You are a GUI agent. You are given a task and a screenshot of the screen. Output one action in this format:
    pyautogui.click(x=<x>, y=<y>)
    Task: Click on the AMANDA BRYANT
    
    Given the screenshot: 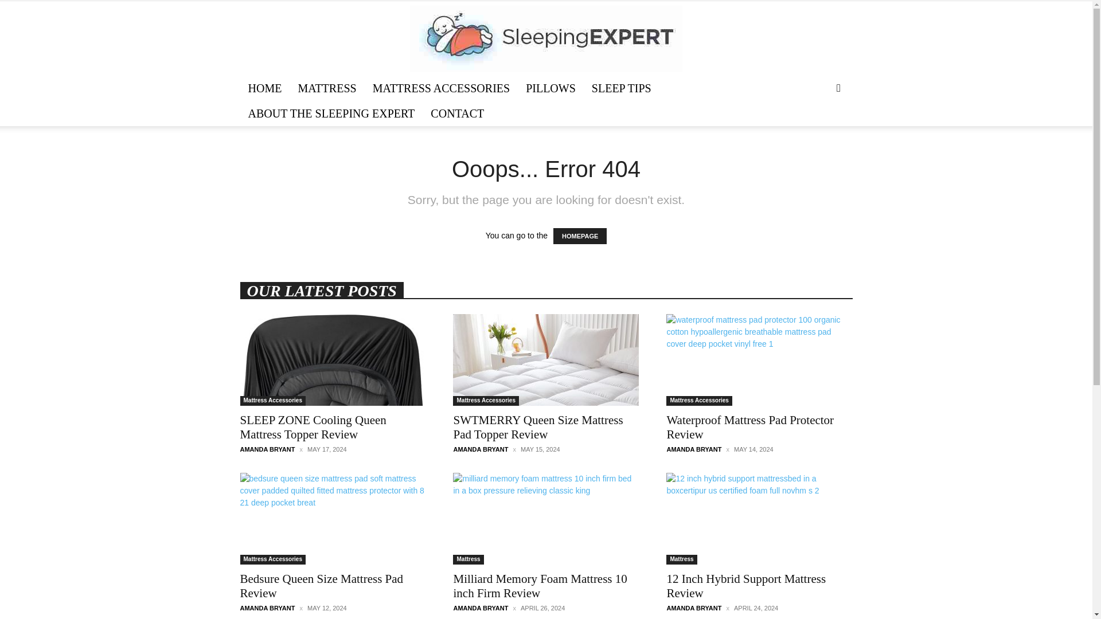 What is the action you would take?
    pyautogui.click(x=480, y=449)
    